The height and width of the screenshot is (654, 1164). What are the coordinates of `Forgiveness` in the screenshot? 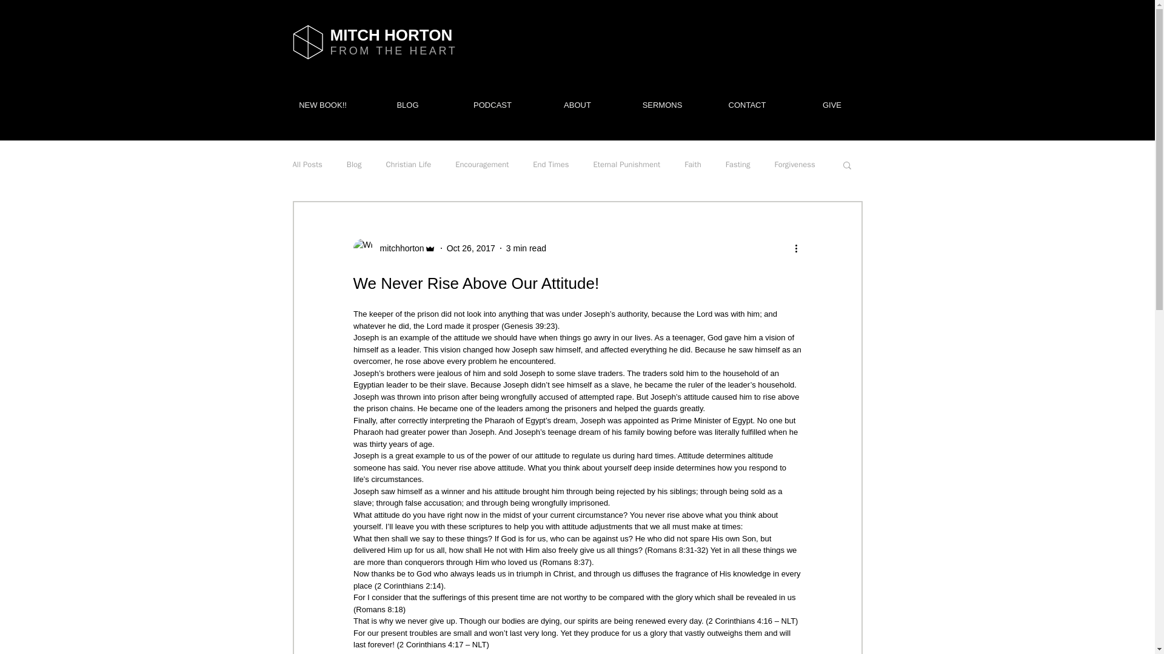 It's located at (794, 165).